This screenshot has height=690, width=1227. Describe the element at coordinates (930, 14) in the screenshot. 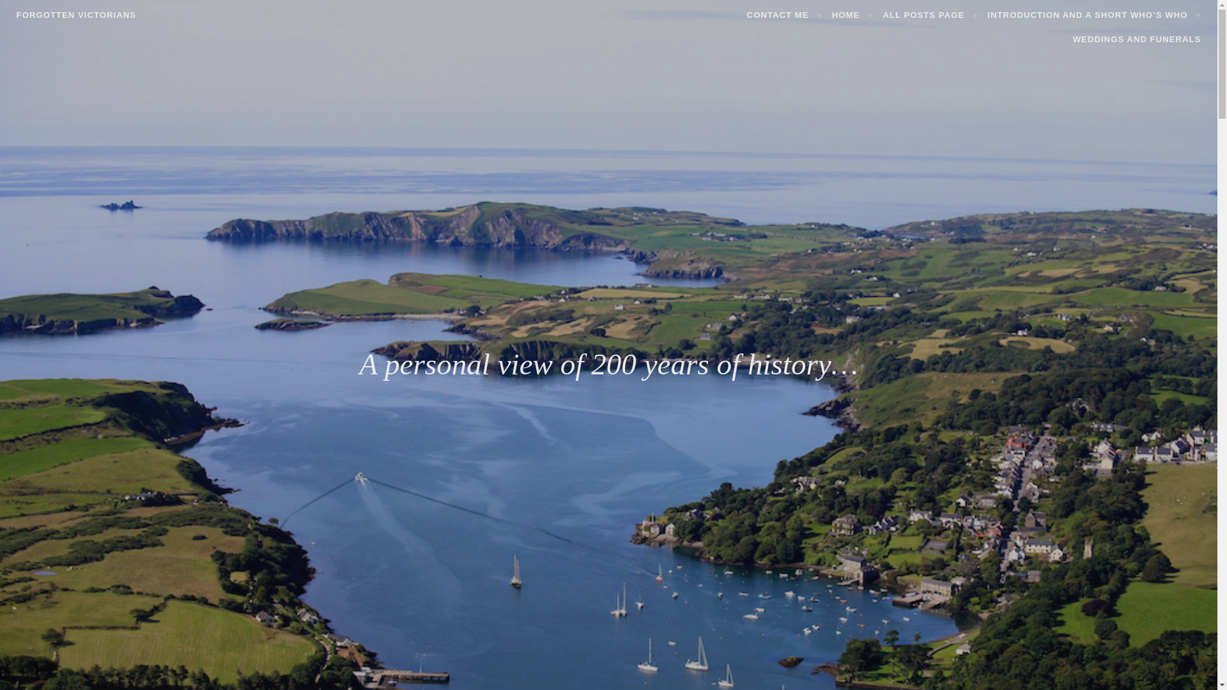

I see `ALL POSTS PAGE` at that location.